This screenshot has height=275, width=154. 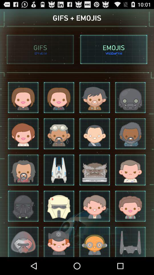 I want to click on select the 9th emoji, so click(x=23, y=170).